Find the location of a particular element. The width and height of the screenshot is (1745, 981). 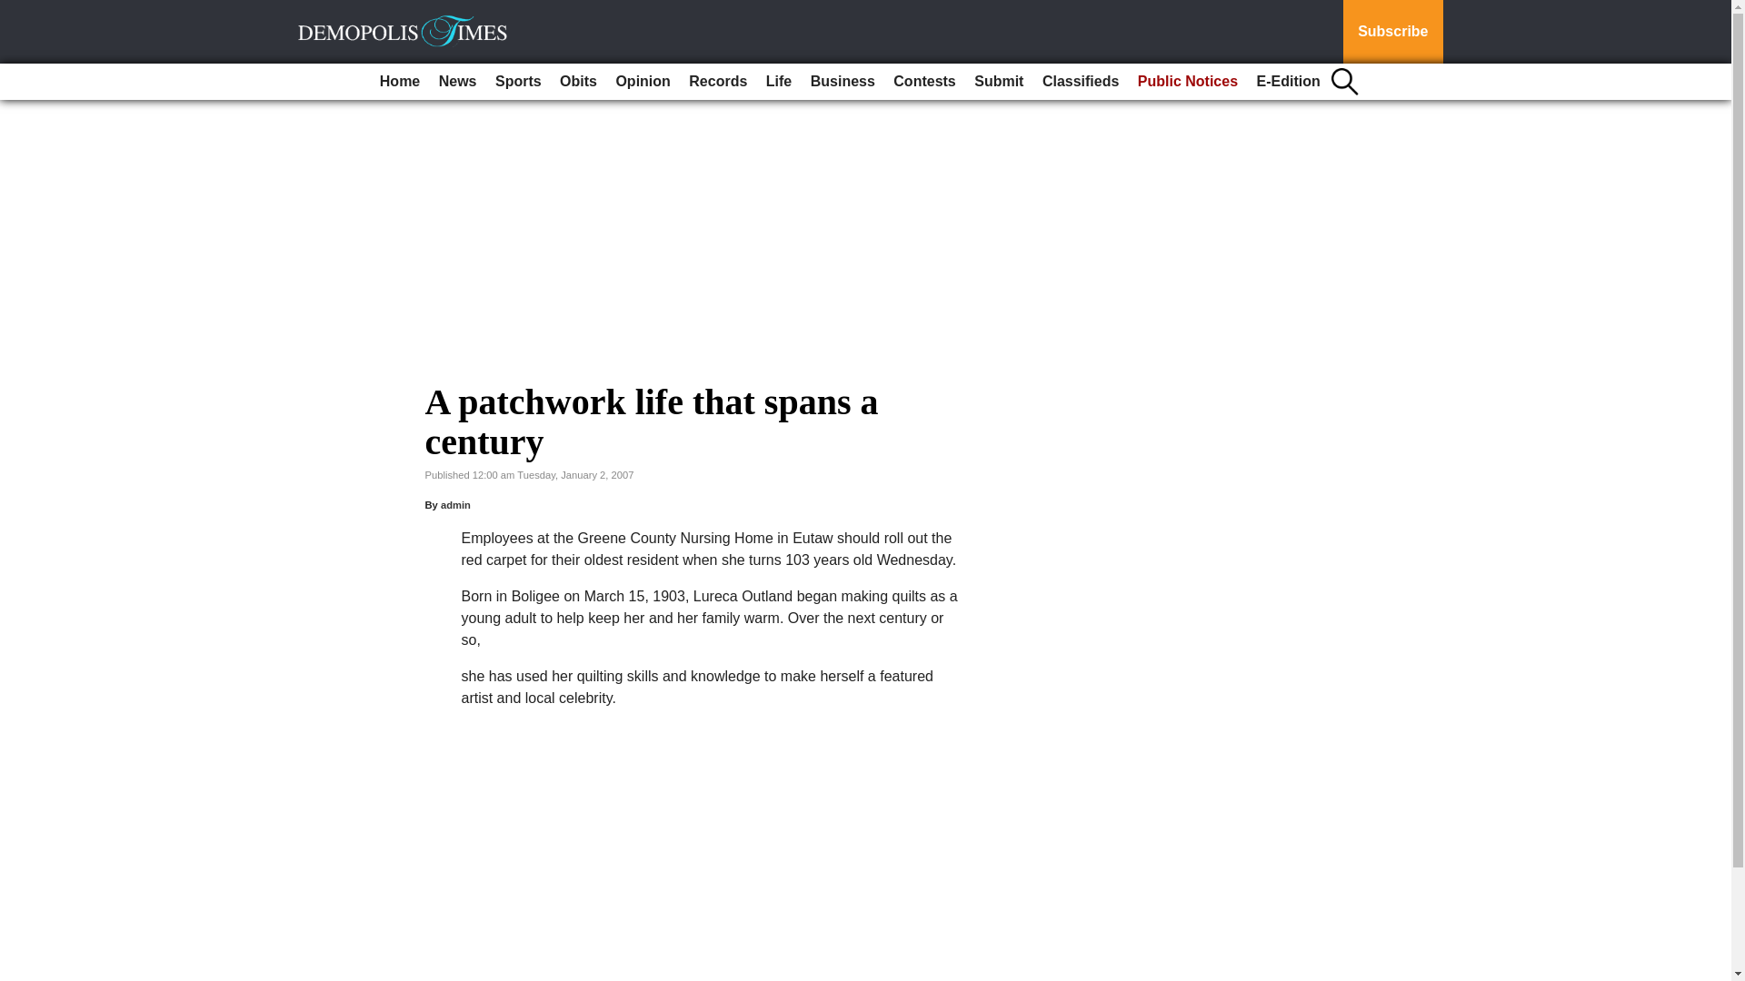

Business is located at coordinates (843, 82).